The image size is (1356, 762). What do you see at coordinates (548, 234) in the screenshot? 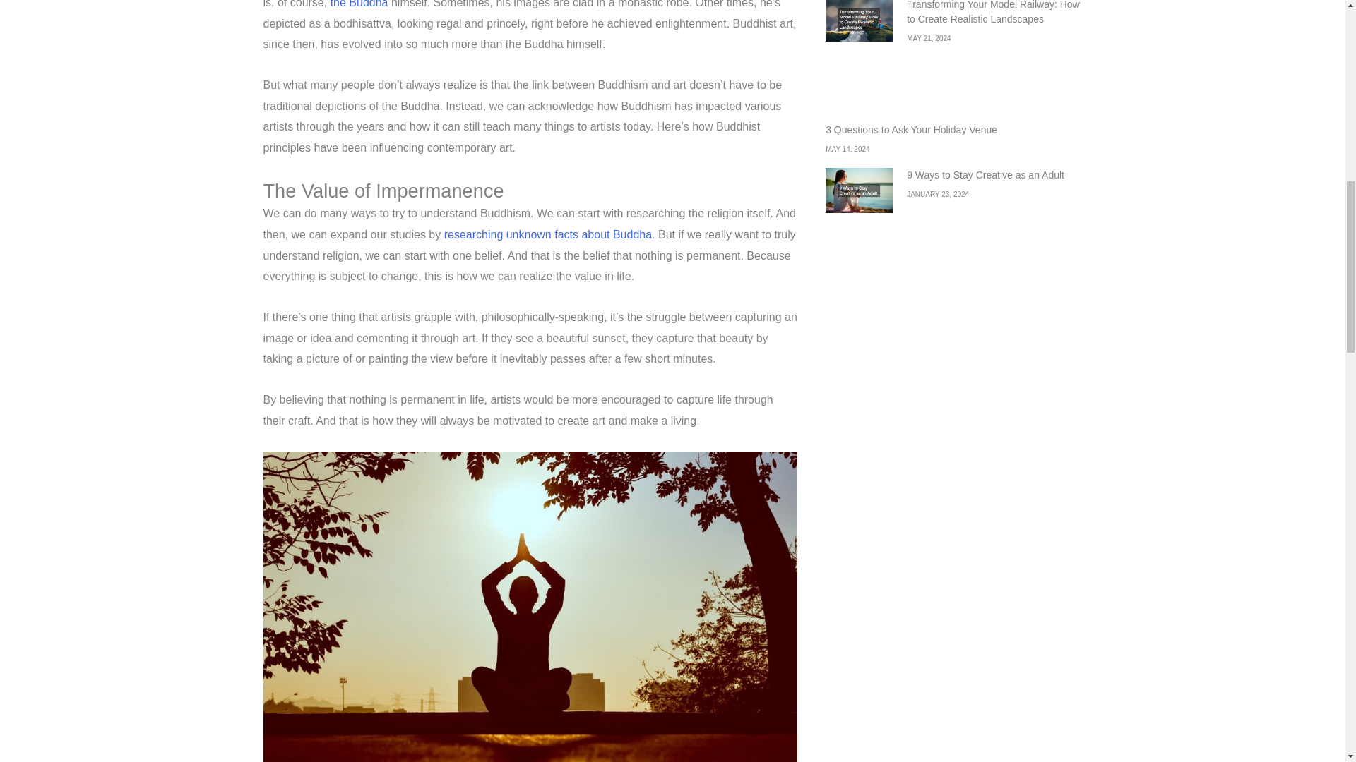
I see `researching unknown facts about Buddha` at bounding box center [548, 234].